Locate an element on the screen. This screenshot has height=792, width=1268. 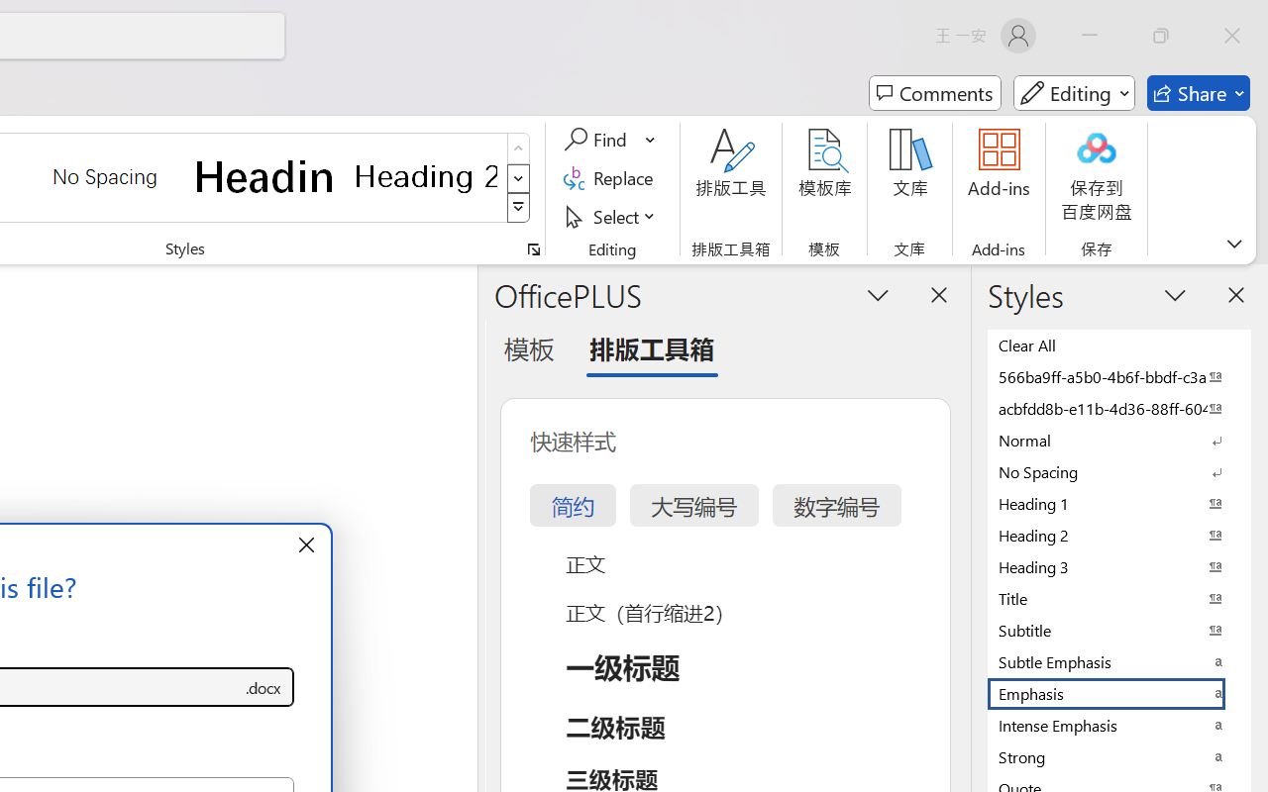
Heading 2 is located at coordinates (426, 176).